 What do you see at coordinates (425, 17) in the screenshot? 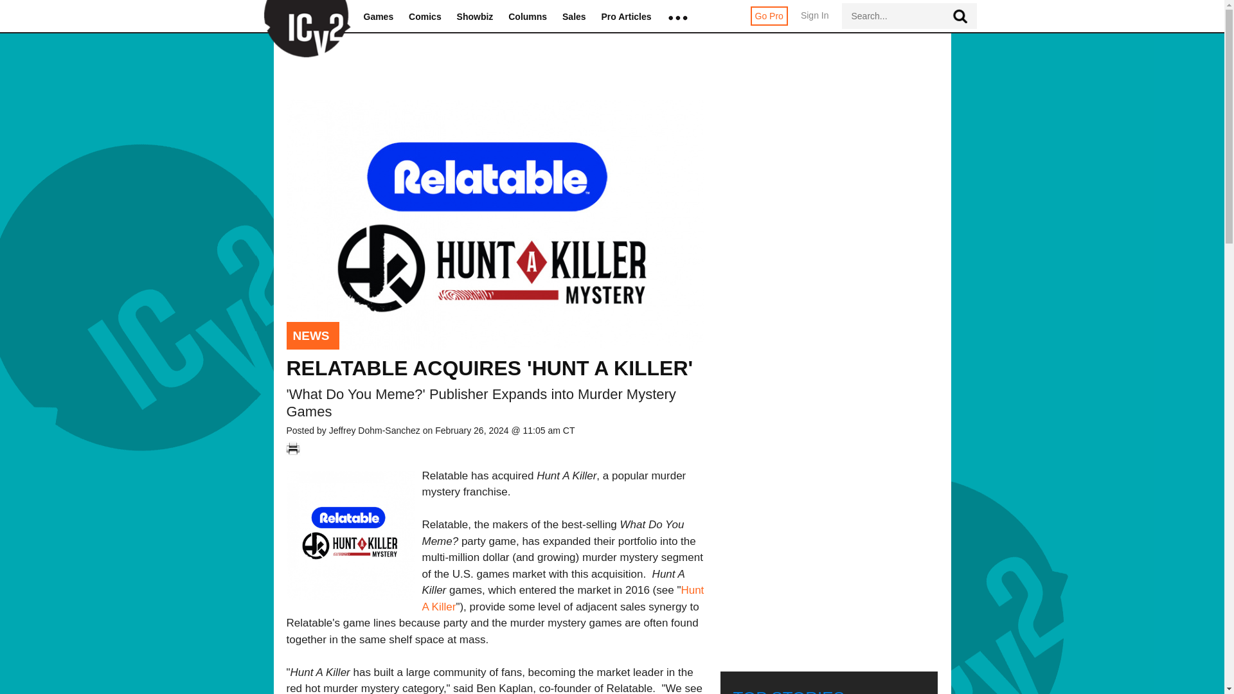
I see `Comics` at bounding box center [425, 17].